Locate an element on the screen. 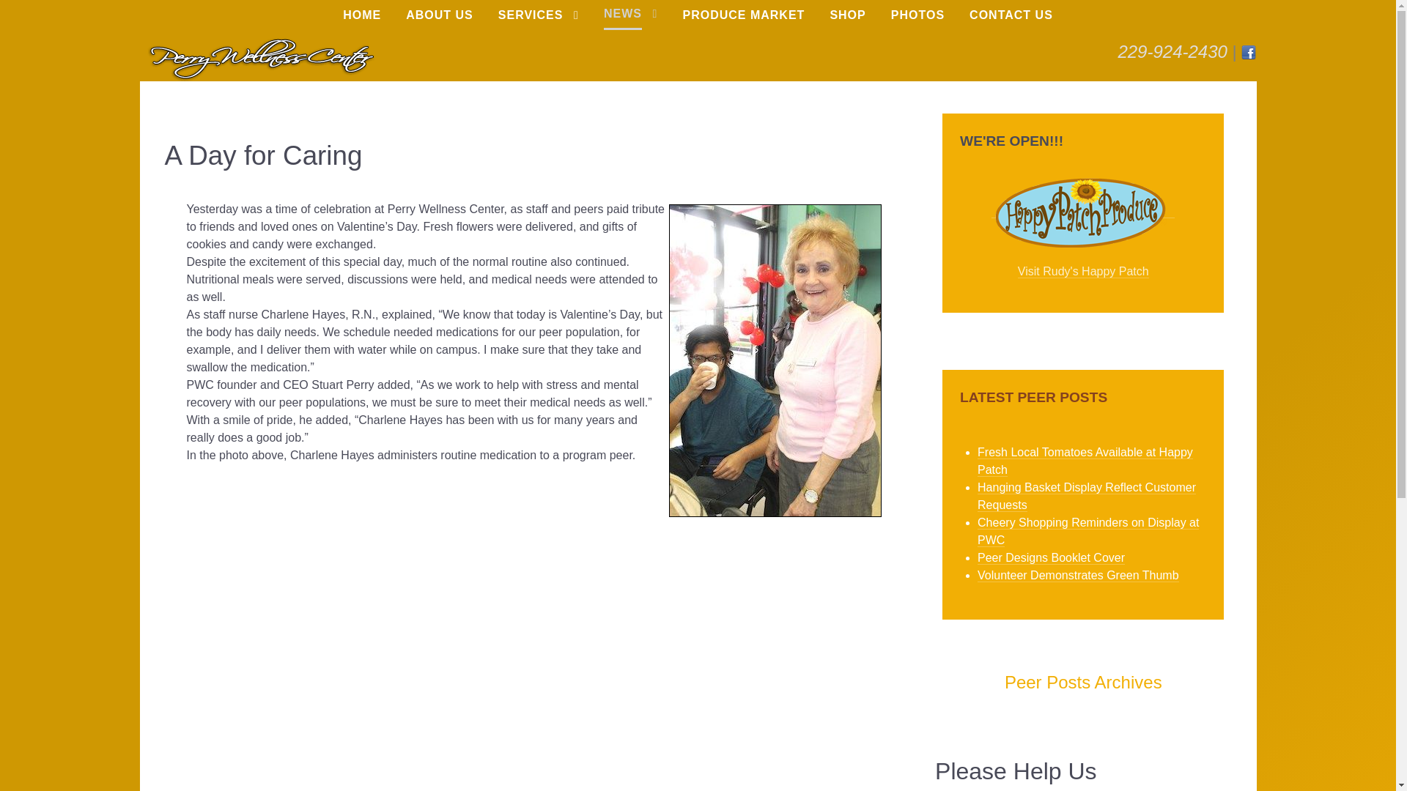 This screenshot has height=791, width=1407. Peer Designs Booklet Cover is located at coordinates (1051, 557).